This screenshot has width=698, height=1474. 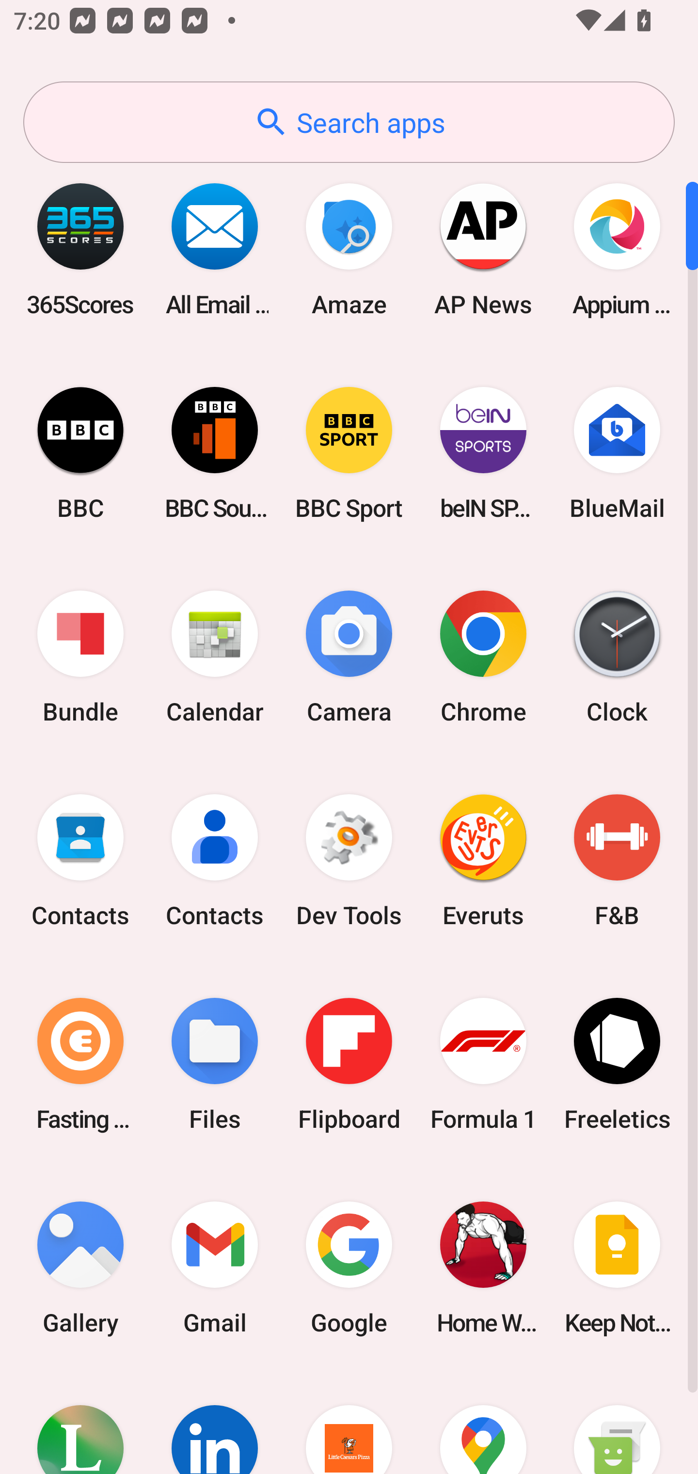 What do you see at coordinates (215, 1267) in the screenshot?
I see `Gmail` at bounding box center [215, 1267].